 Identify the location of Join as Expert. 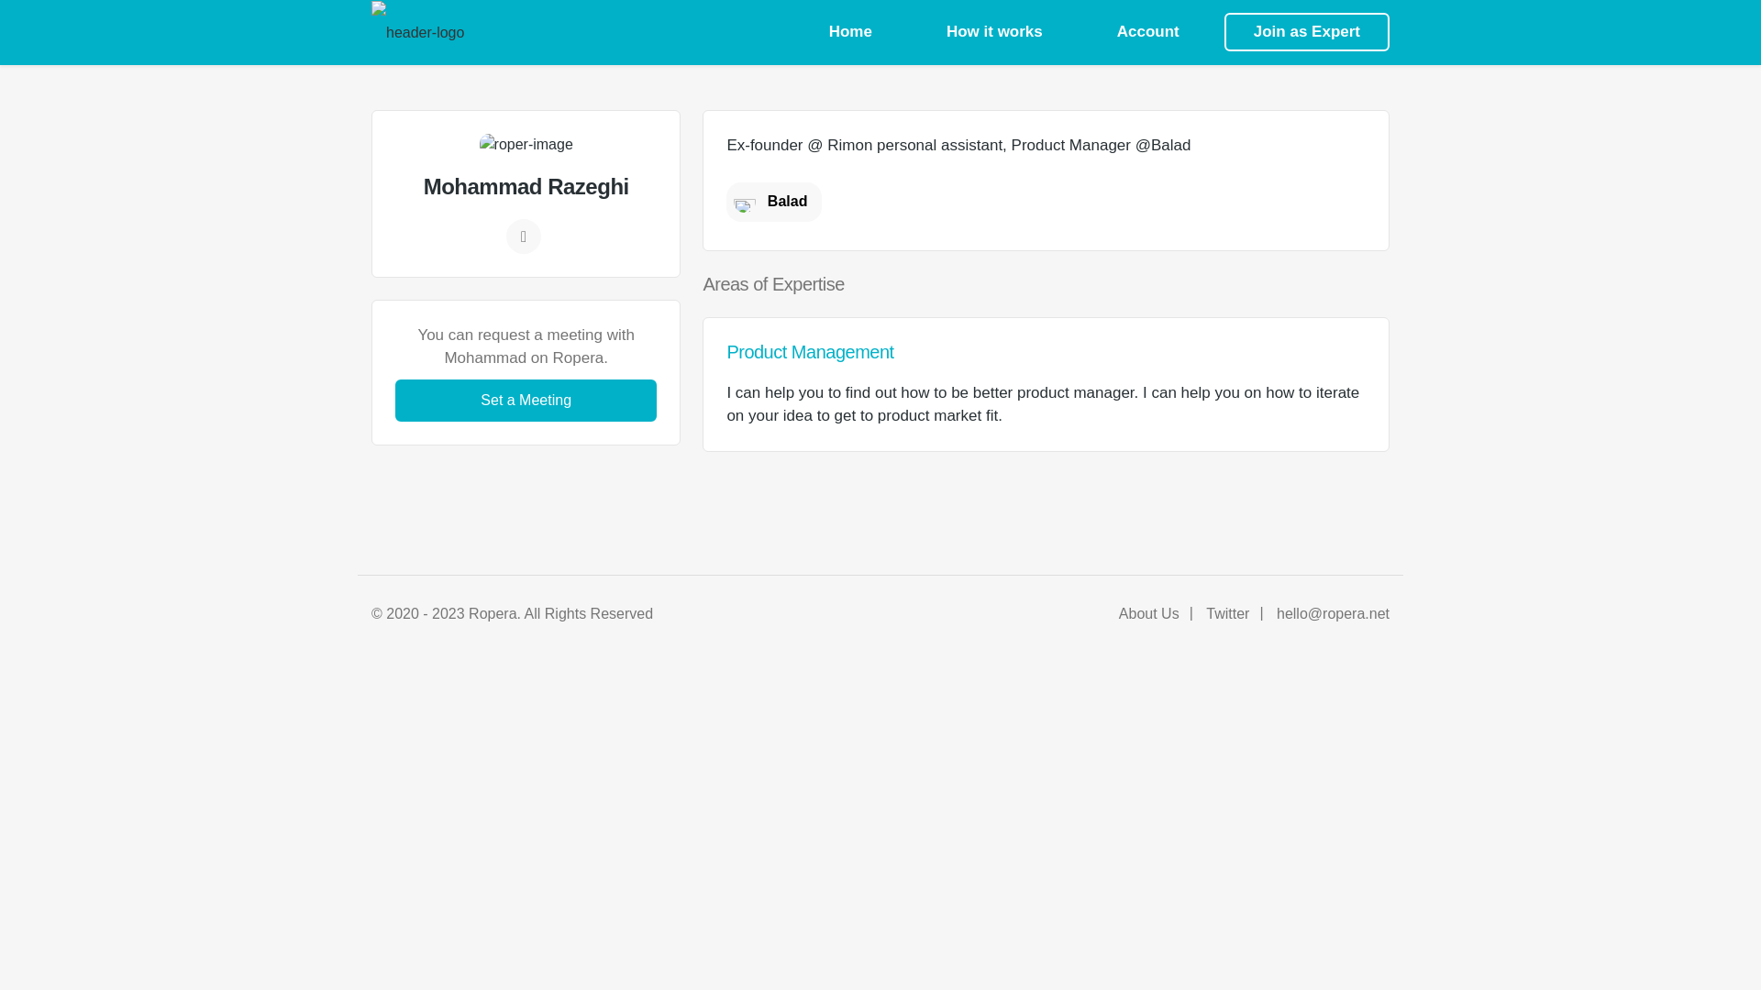
(1306, 32).